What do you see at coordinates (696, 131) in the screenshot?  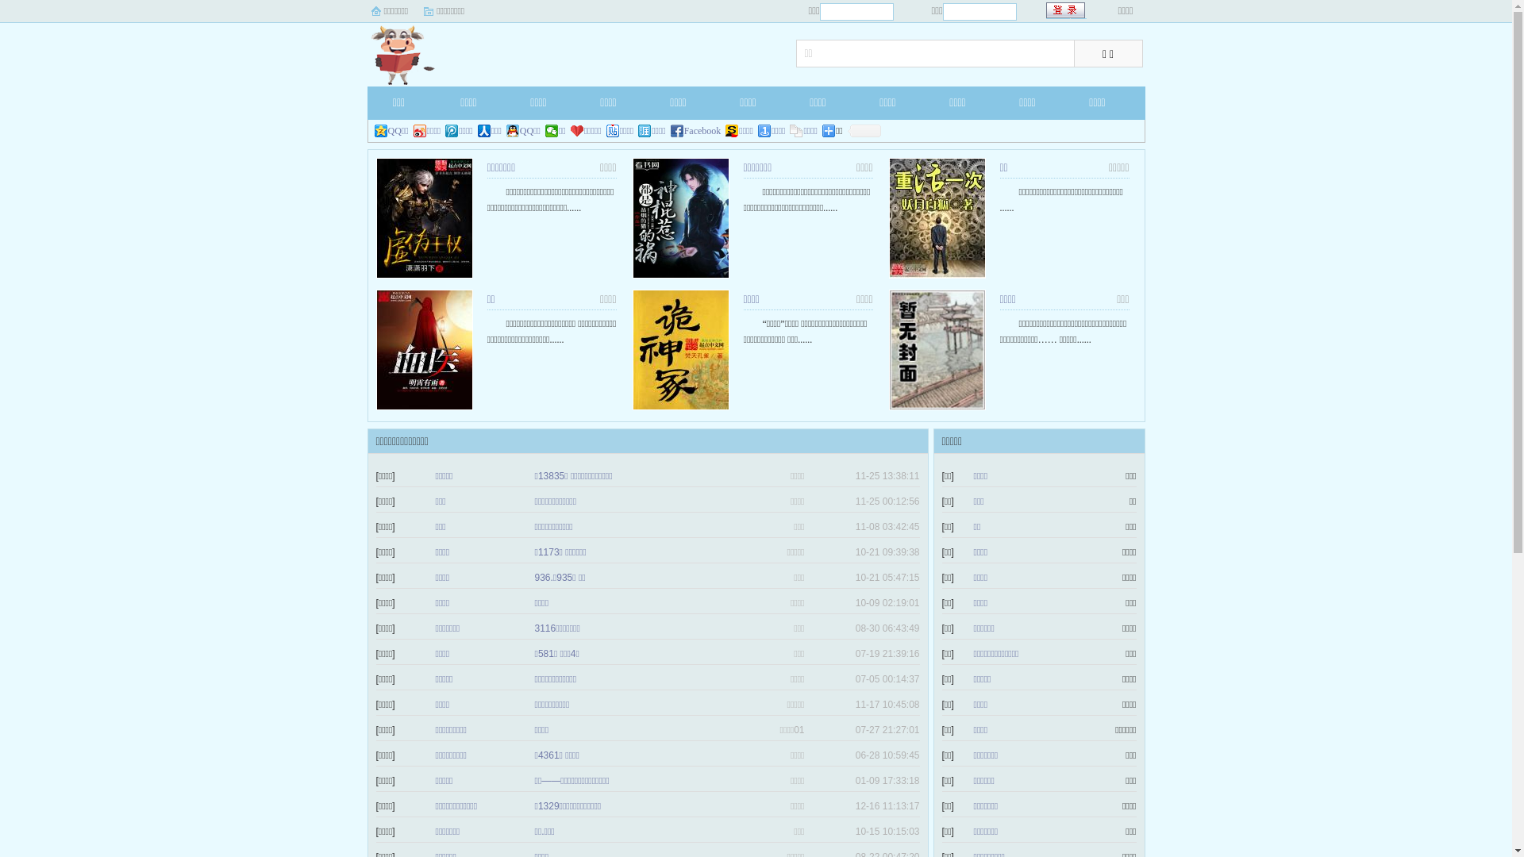 I see `Facebook` at bounding box center [696, 131].